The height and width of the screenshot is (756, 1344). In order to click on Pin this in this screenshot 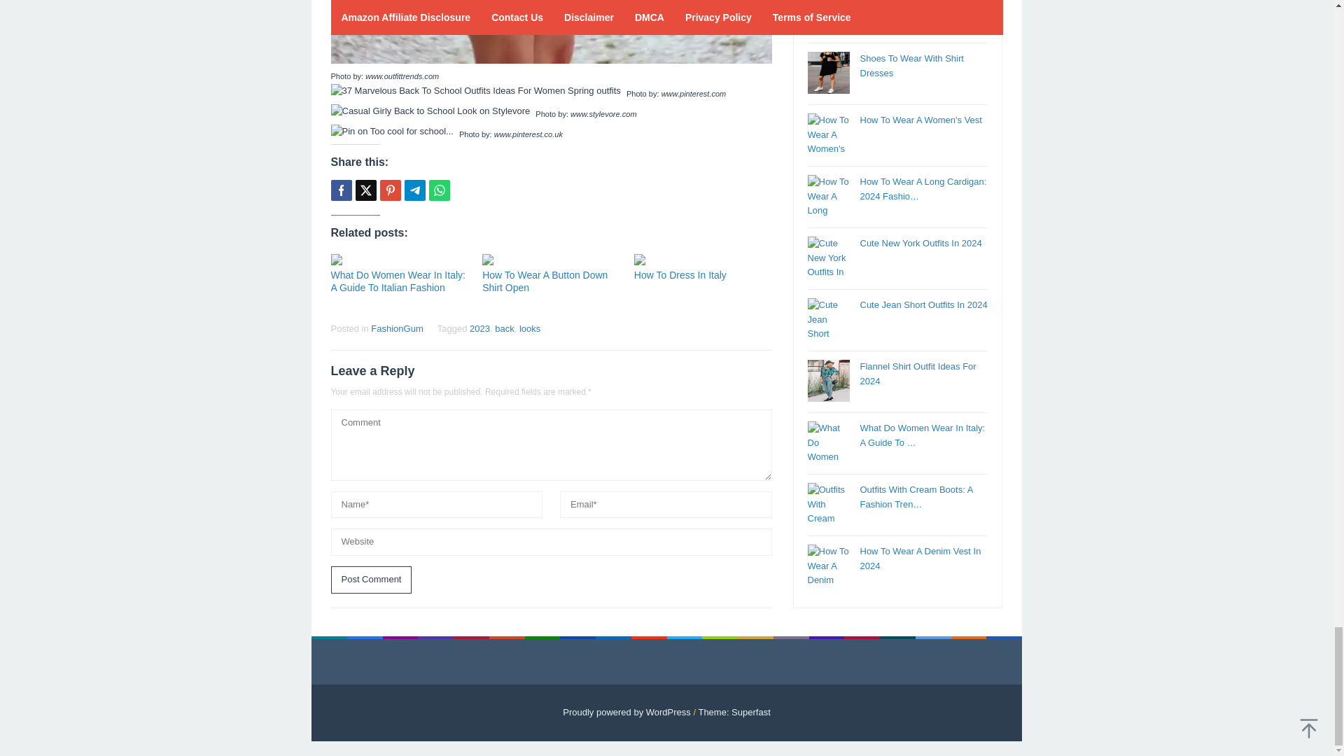, I will do `click(389, 190)`.